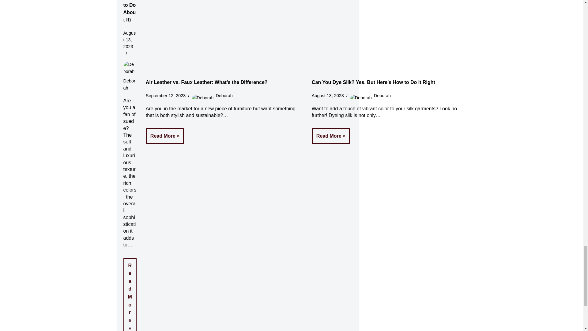  I want to click on Deborah, so click(382, 95).